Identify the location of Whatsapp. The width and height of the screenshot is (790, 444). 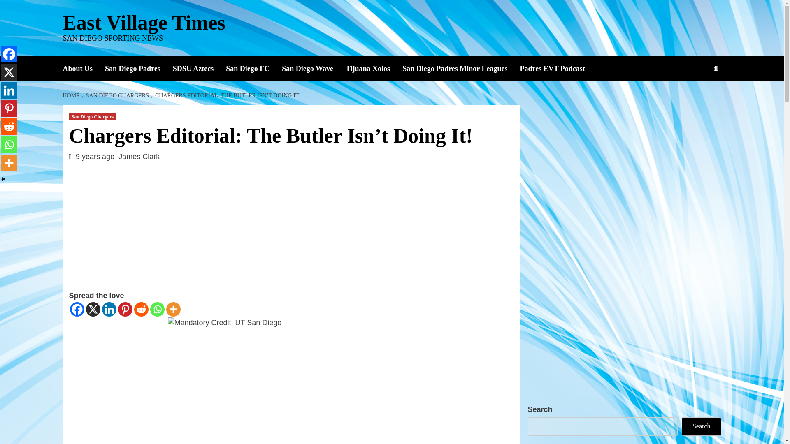
(157, 309).